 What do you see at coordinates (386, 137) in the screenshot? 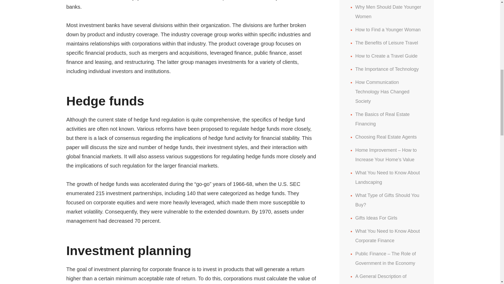
I see `Choosing Real Estate Agents` at bounding box center [386, 137].